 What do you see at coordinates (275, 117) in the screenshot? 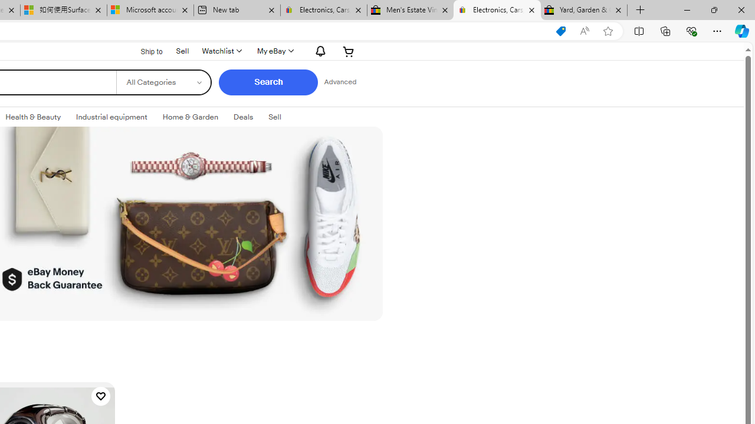
I see `SellExpand: Sell` at bounding box center [275, 117].